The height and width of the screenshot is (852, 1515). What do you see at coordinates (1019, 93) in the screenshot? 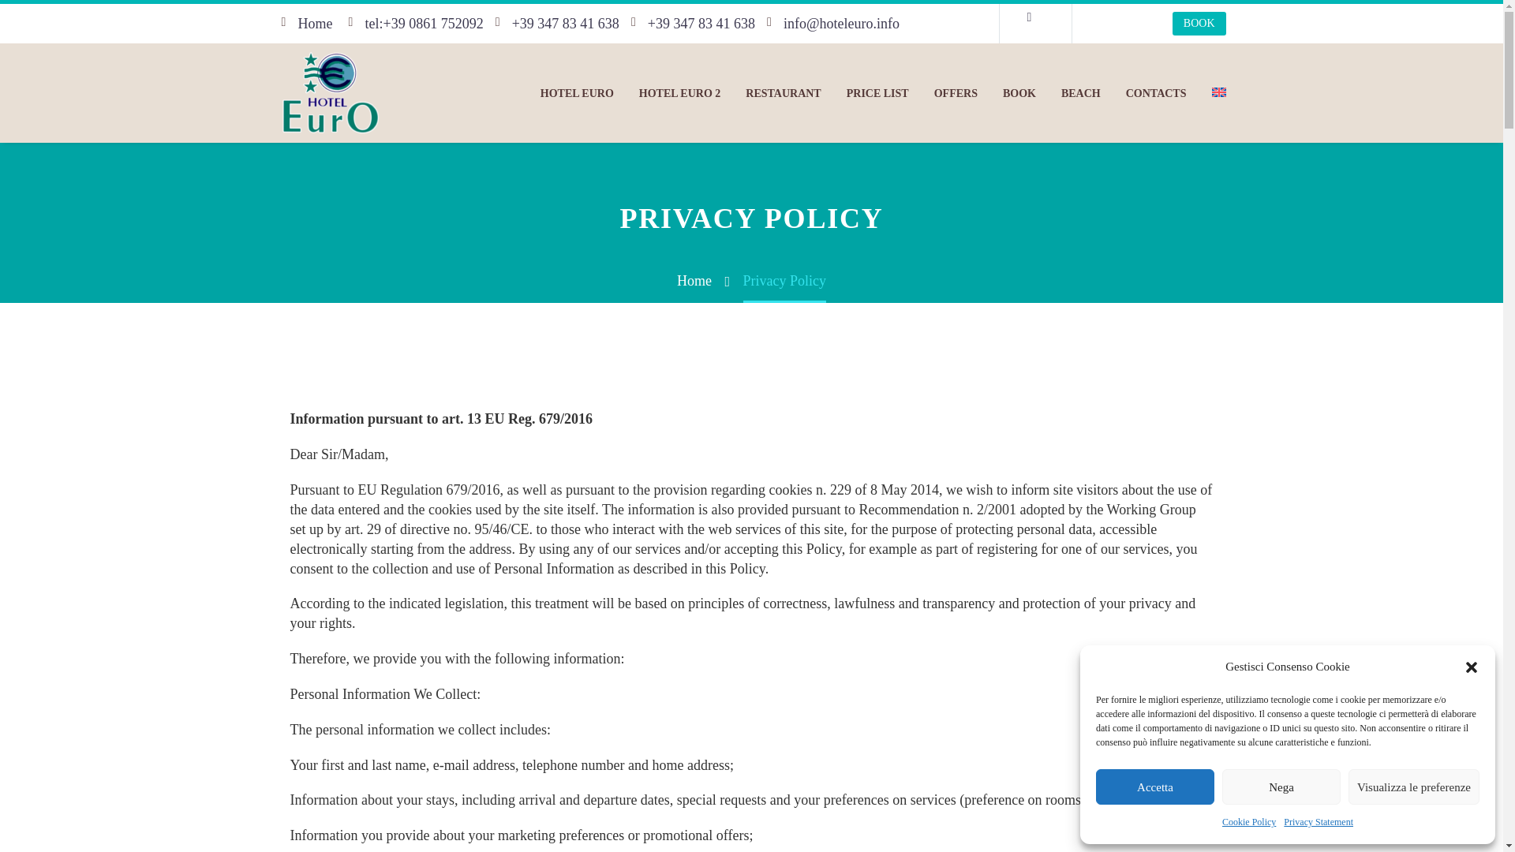
I see `BOOK` at bounding box center [1019, 93].